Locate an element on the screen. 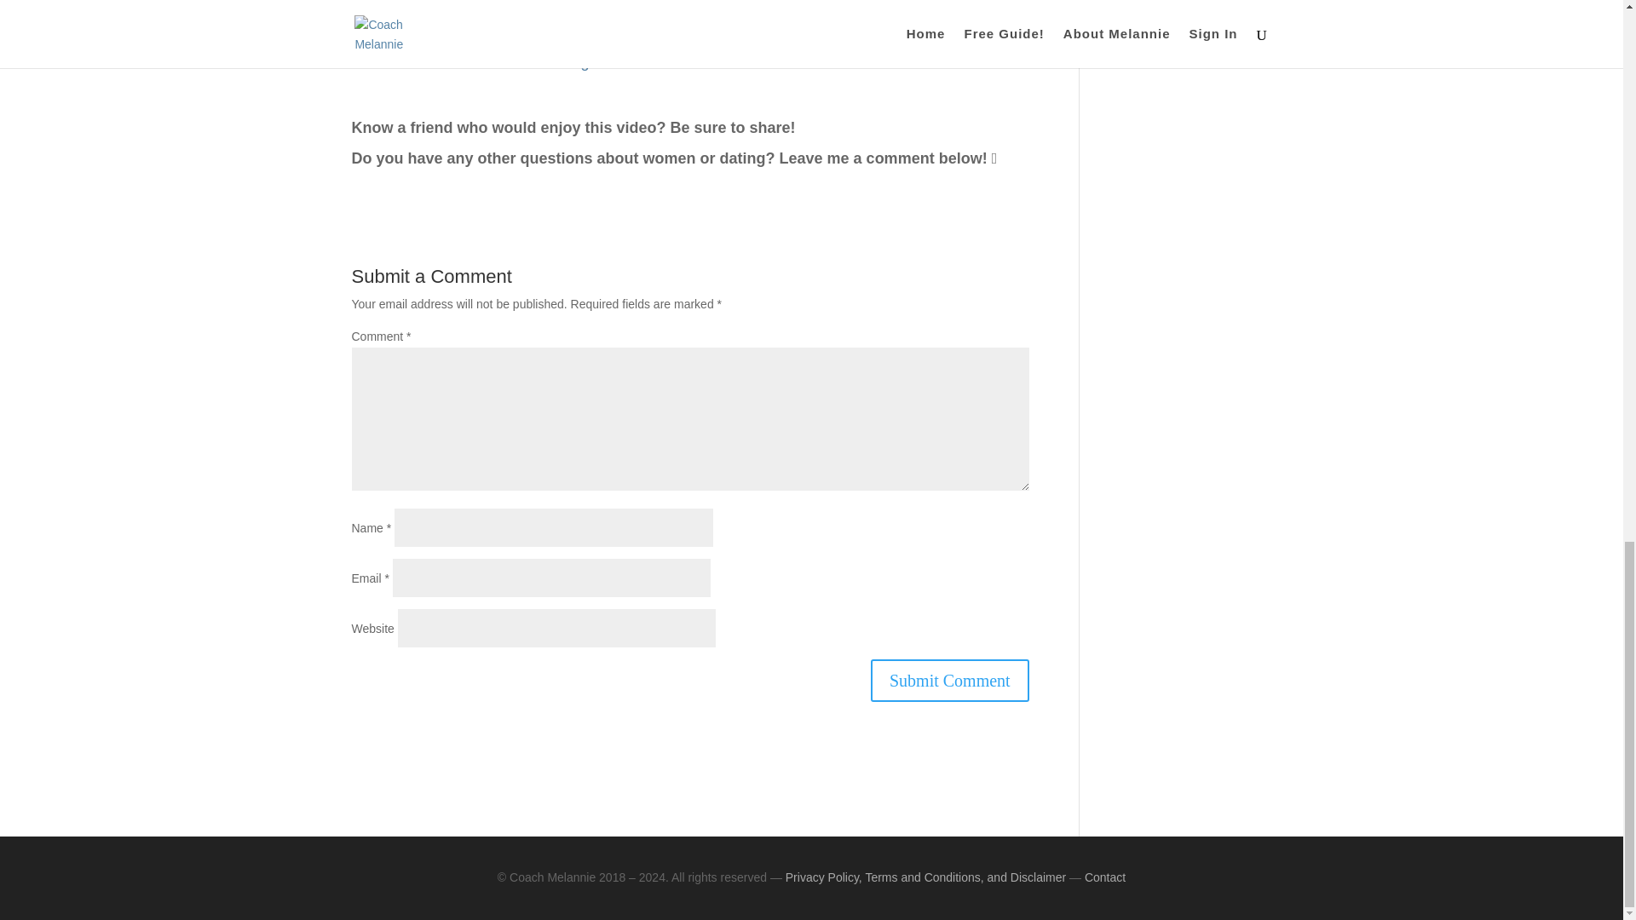 The width and height of the screenshot is (1636, 920). Privacy Policy, Terms and Conditions, and Disclaimer is located at coordinates (925, 877).